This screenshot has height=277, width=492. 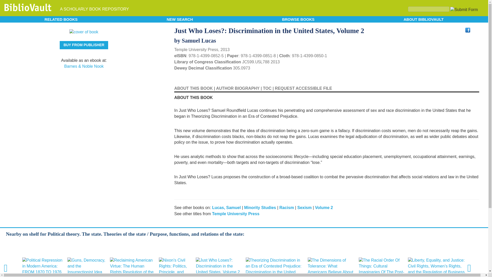 I want to click on RELATED BOOKS, so click(x=61, y=19).